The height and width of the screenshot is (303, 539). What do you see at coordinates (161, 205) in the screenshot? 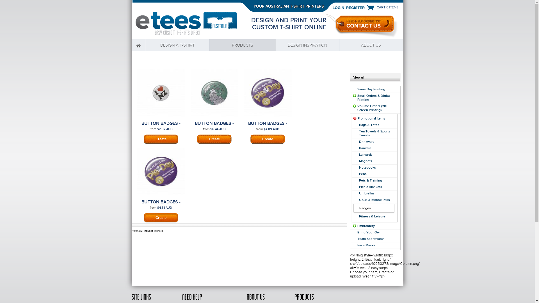
I see `BUTTON BADGES - 90MM` at bounding box center [161, 205].